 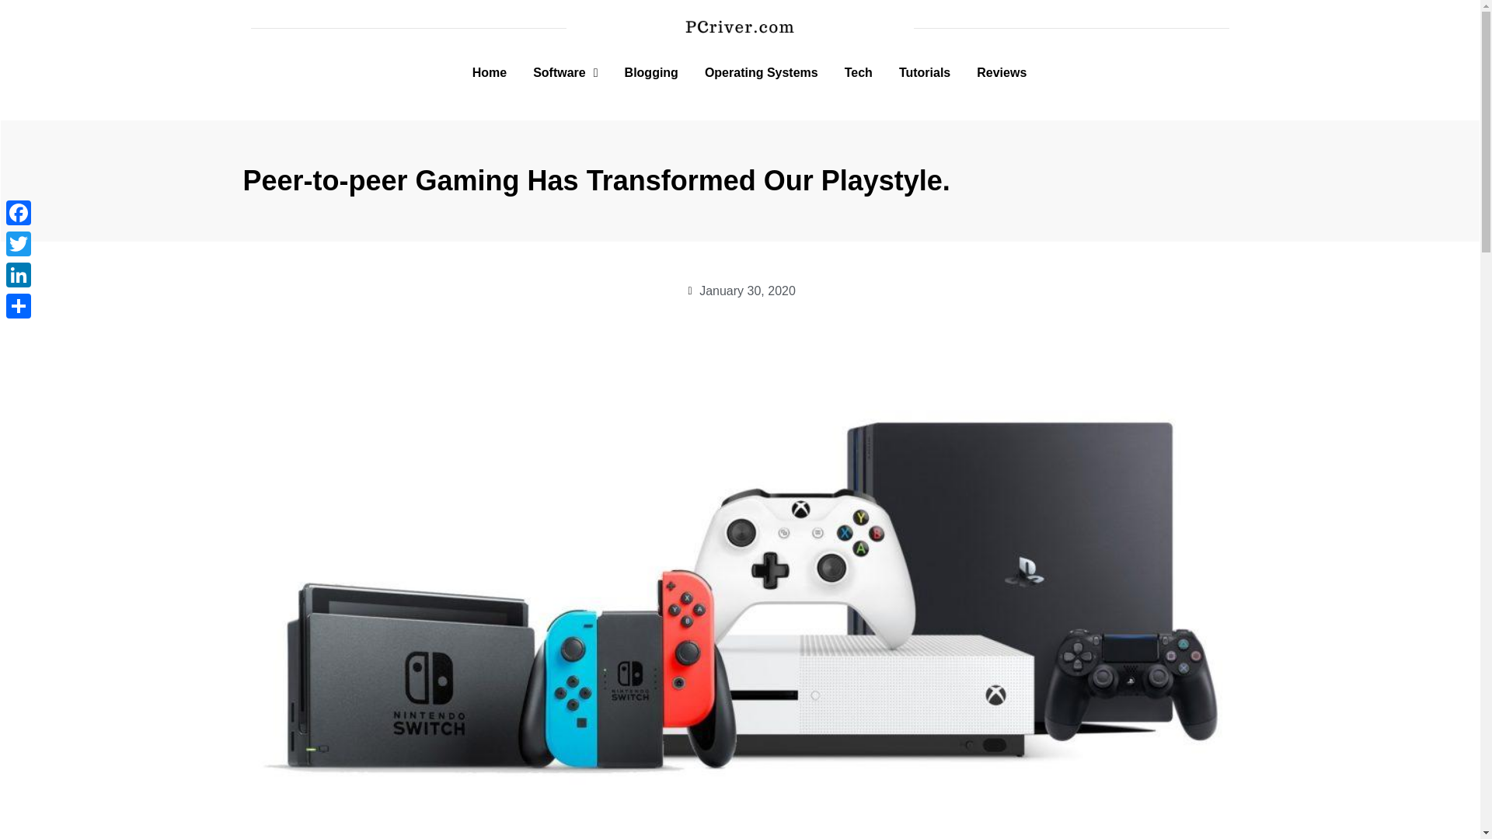 What do you see at coordinates (19, 212) in the screenshot?
I see `Facebook` at bounding box center [19, 212].